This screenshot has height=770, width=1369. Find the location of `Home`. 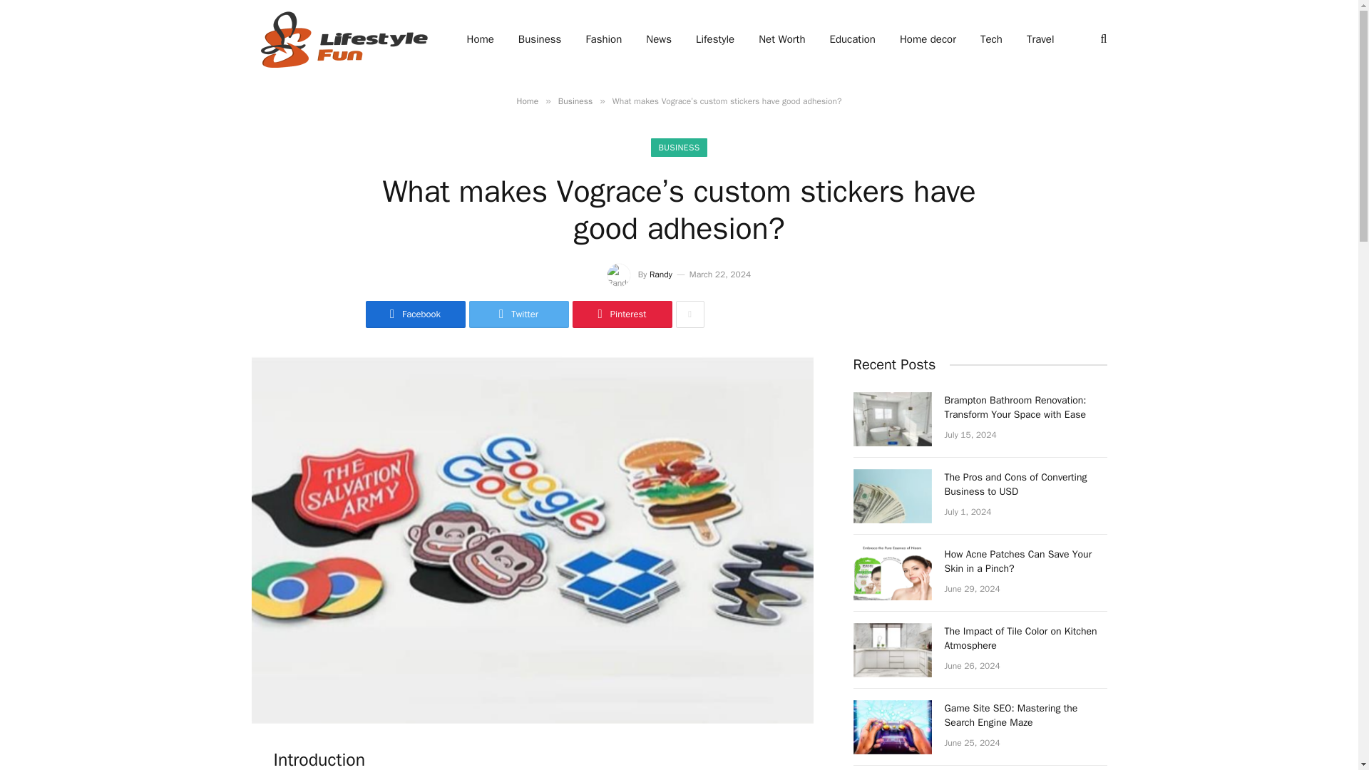

Home is located at coordinates (526, 101).